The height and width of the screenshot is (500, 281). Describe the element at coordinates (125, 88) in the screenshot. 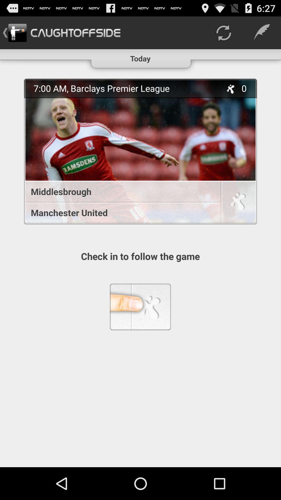

I see `launch the 7 00 am item` at that location.